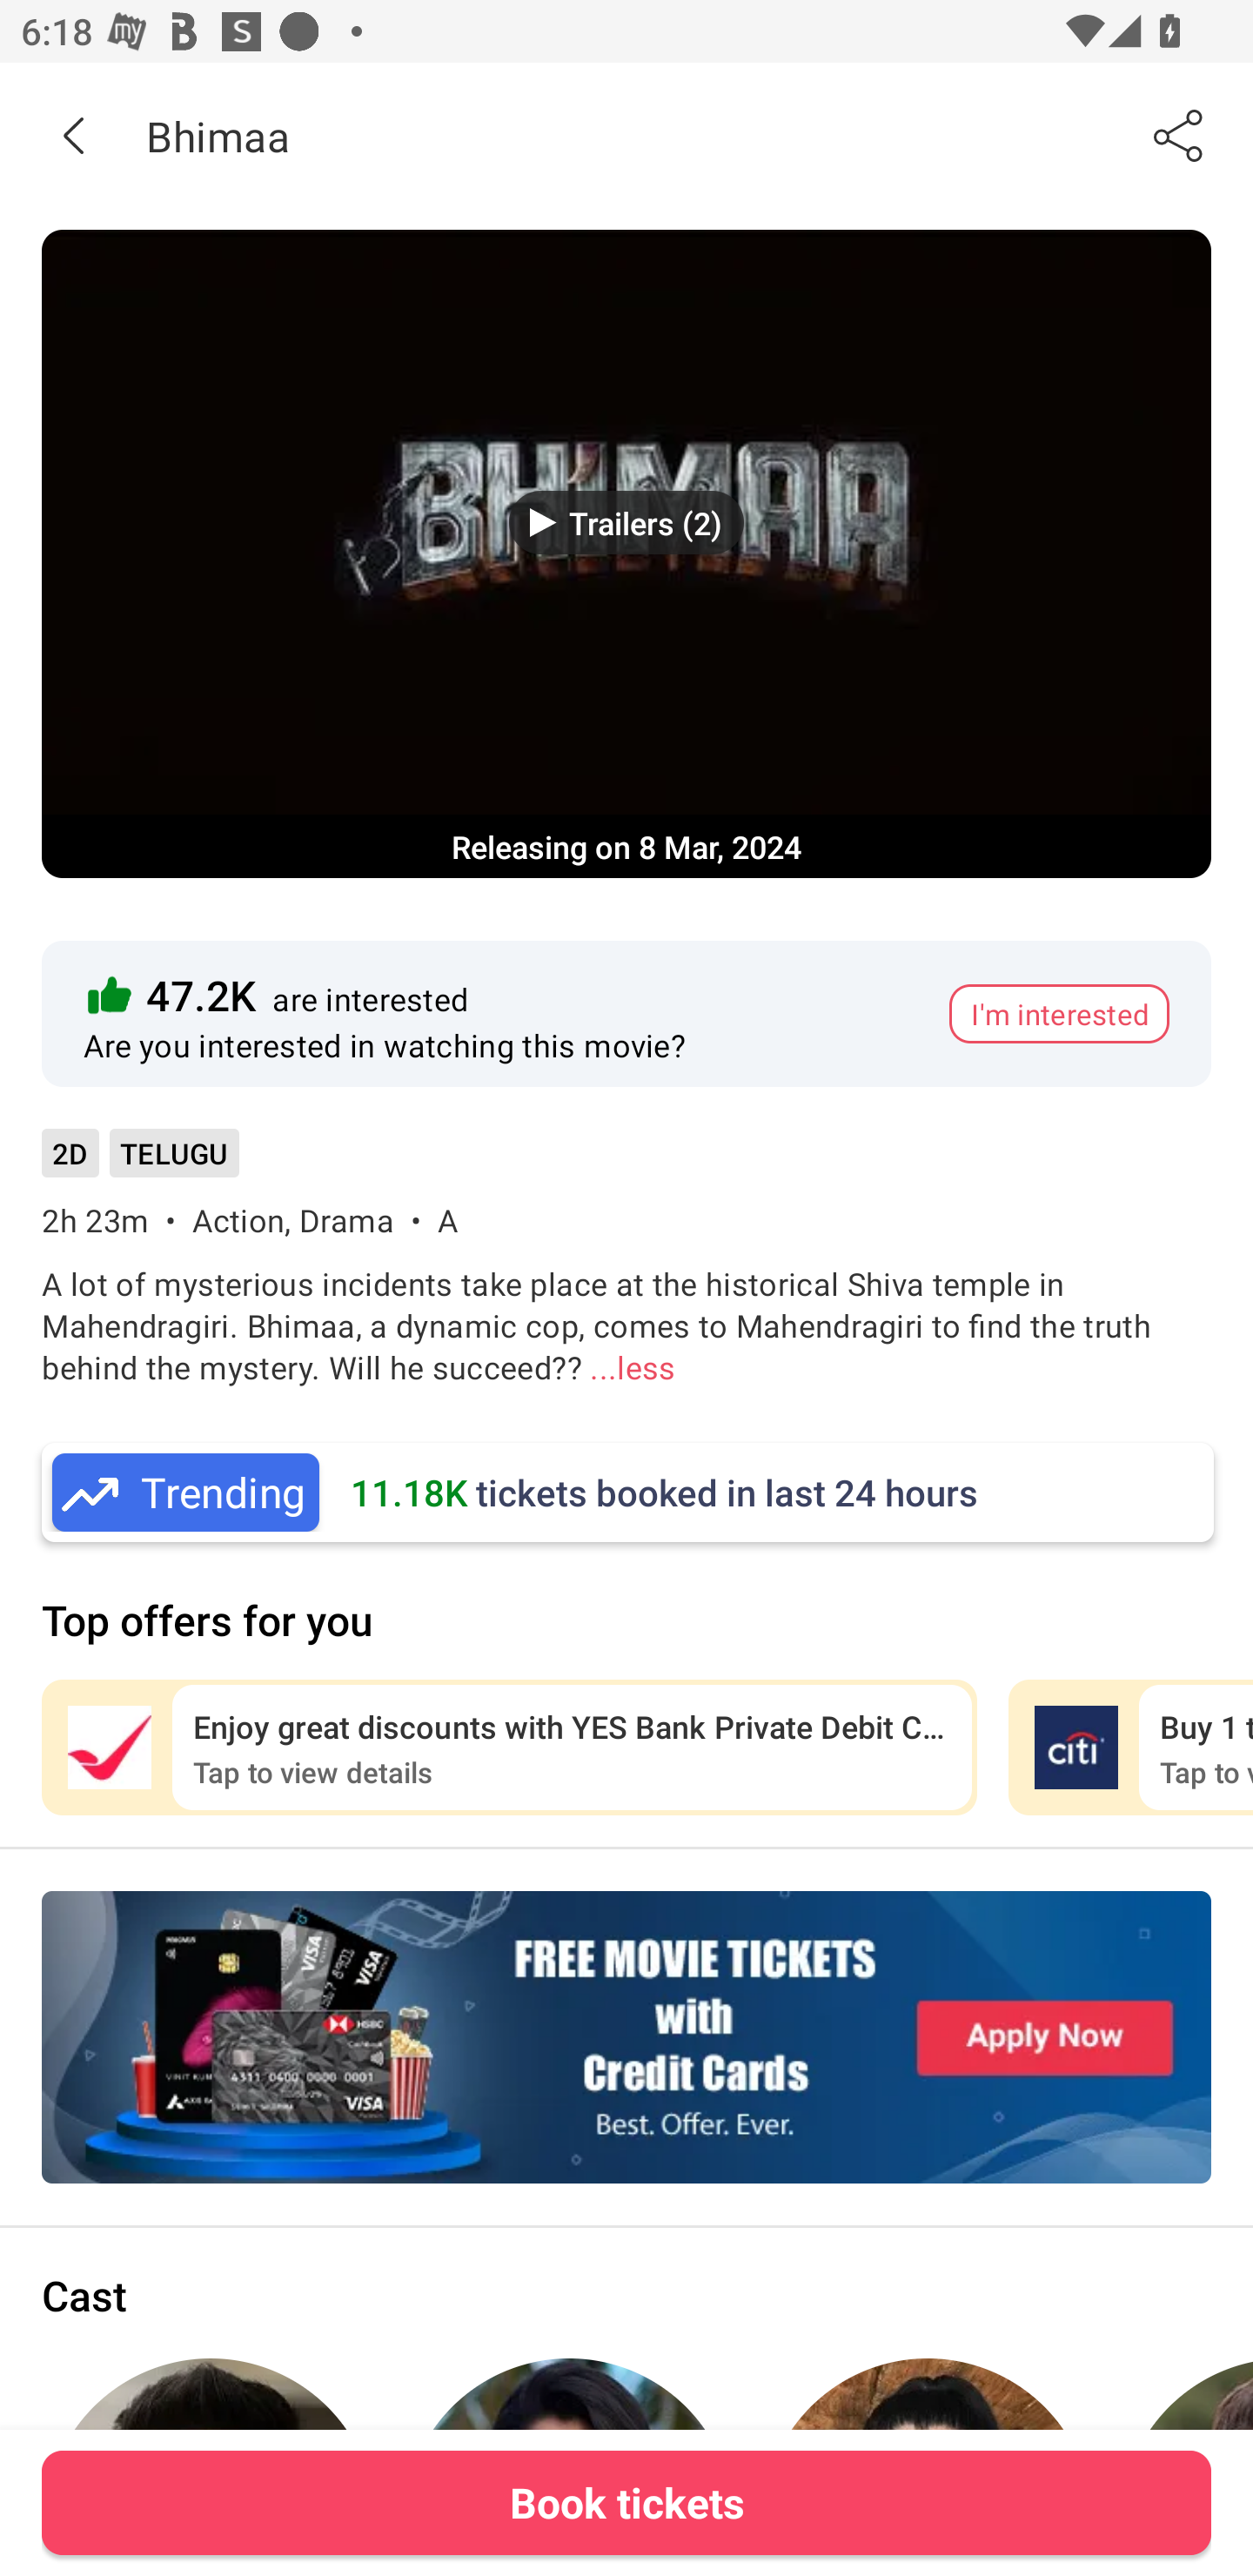 This screenshot has height=2576, width=1253. Describe the element at coordinates (140, 1163) in the screenshot. I see `2D TELUGU` at that location.